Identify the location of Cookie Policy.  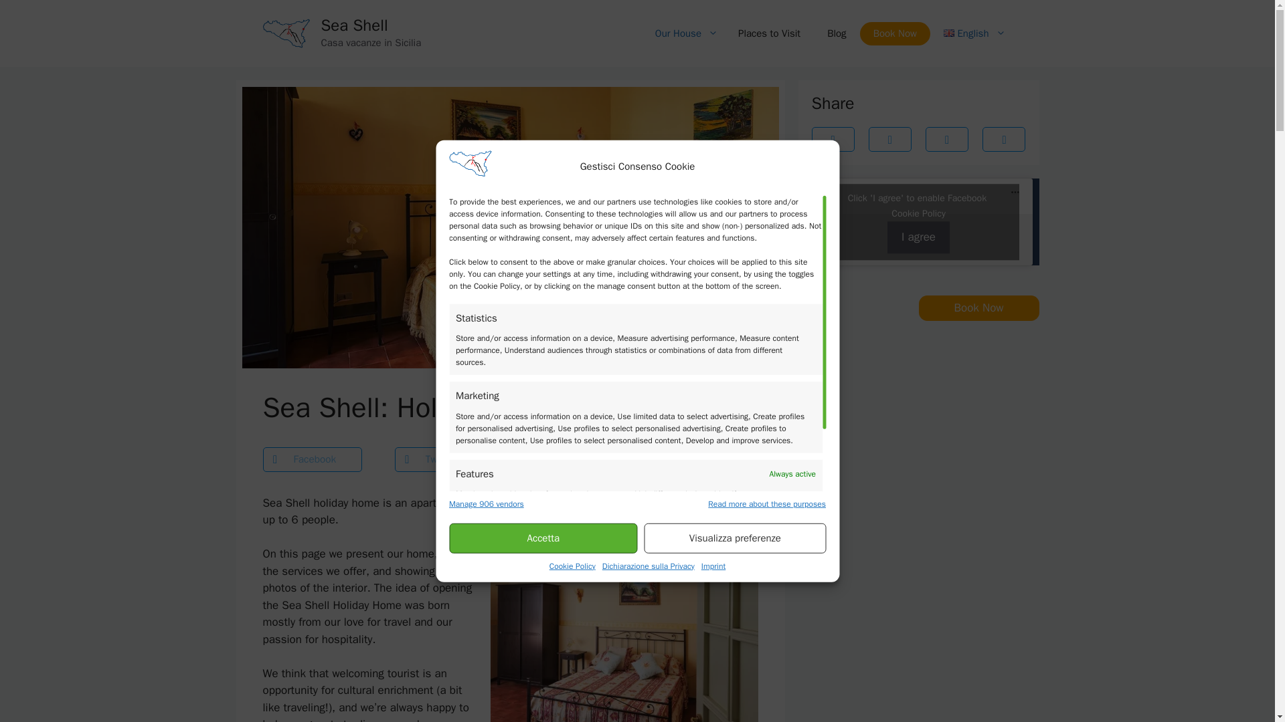
(573, 566).